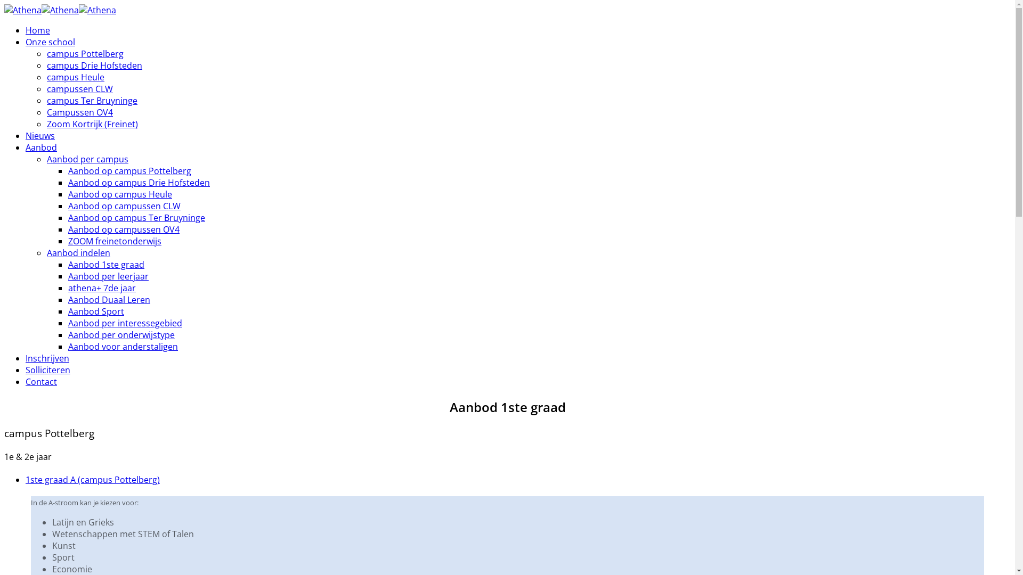 The height and width of the screenshot is (575, 1023). What do you see at coordinates (93, 480) in the screenshot?
I see `1ste graad A (campus Pottelberg)` at bounding box center [93, 480].